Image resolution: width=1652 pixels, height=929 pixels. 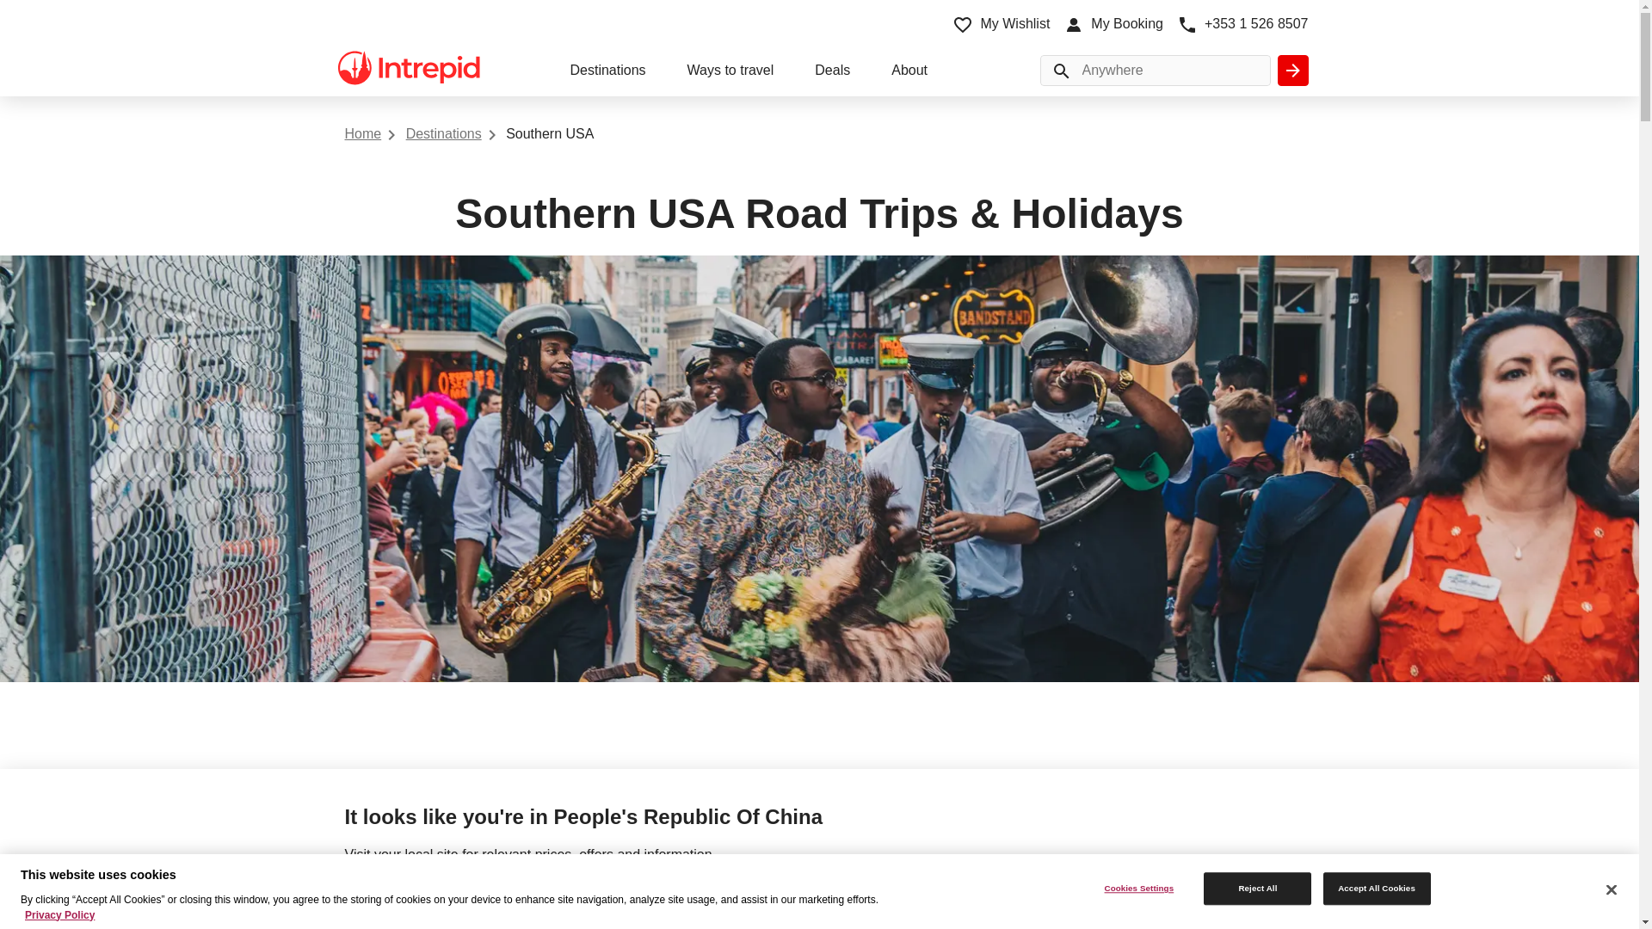 I want to click on Destinations, so click(x=607, y=72).